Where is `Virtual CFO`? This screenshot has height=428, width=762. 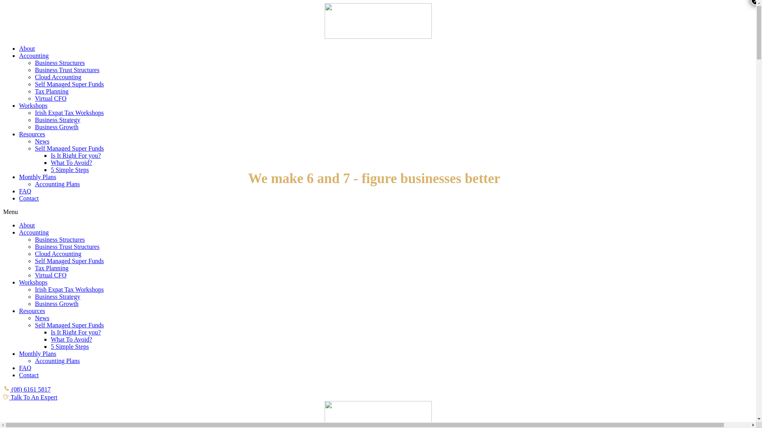
Virtual CFO is located at coordinates (51, 98).